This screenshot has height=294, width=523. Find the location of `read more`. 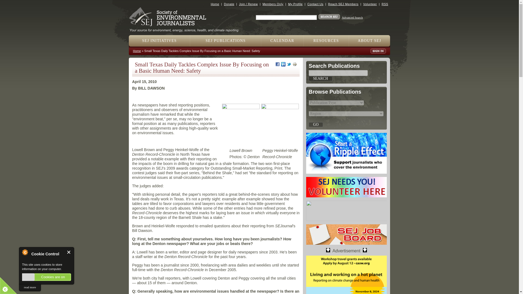

read more is located at coordinates (30, 287).